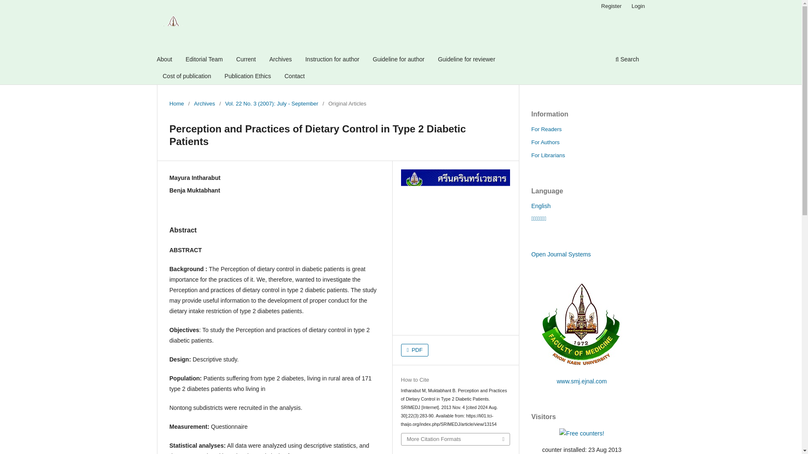 The width and height of the screenshot is (808, 454). I want to click on More Citation Formats, so click(455, 439).